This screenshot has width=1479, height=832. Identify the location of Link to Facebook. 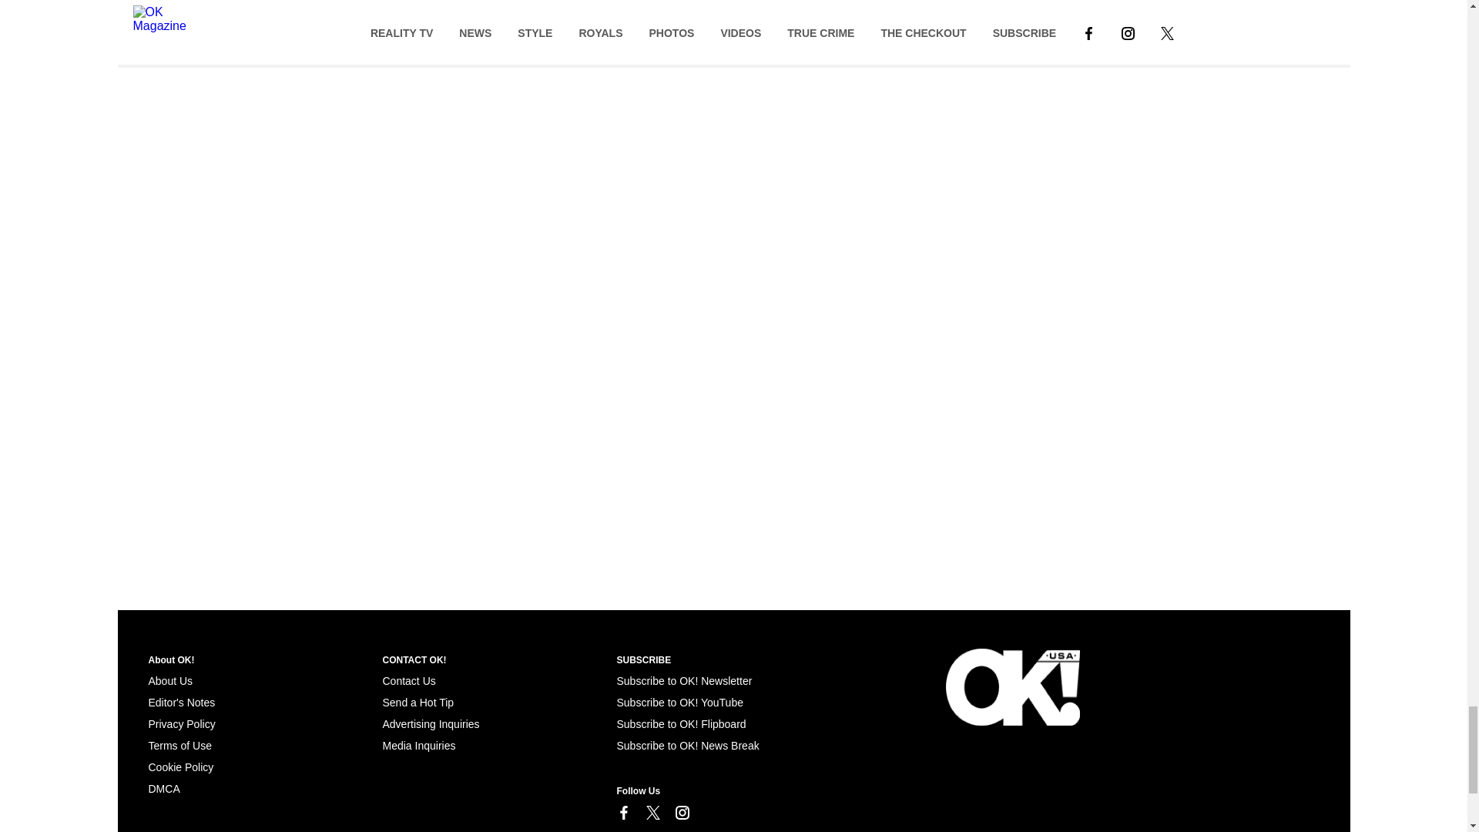
(622, 812).